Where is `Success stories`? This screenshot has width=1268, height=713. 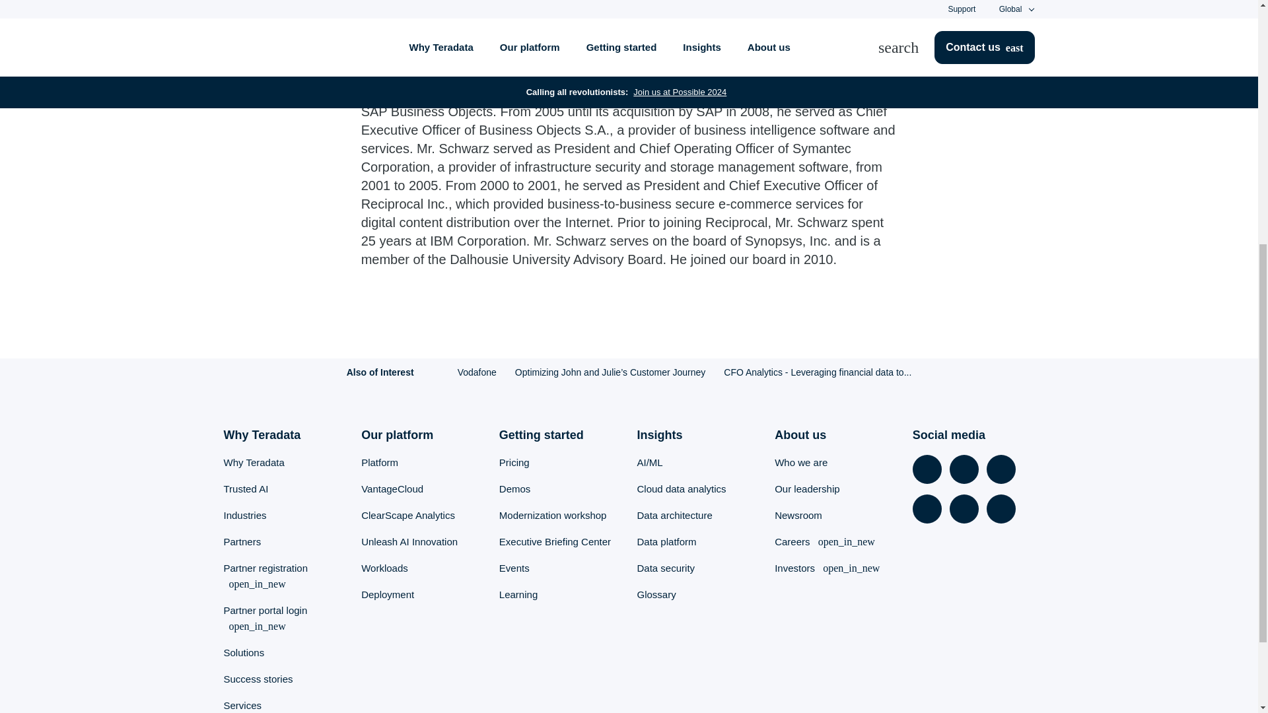
Success stories is located at coordinates (258, 679).